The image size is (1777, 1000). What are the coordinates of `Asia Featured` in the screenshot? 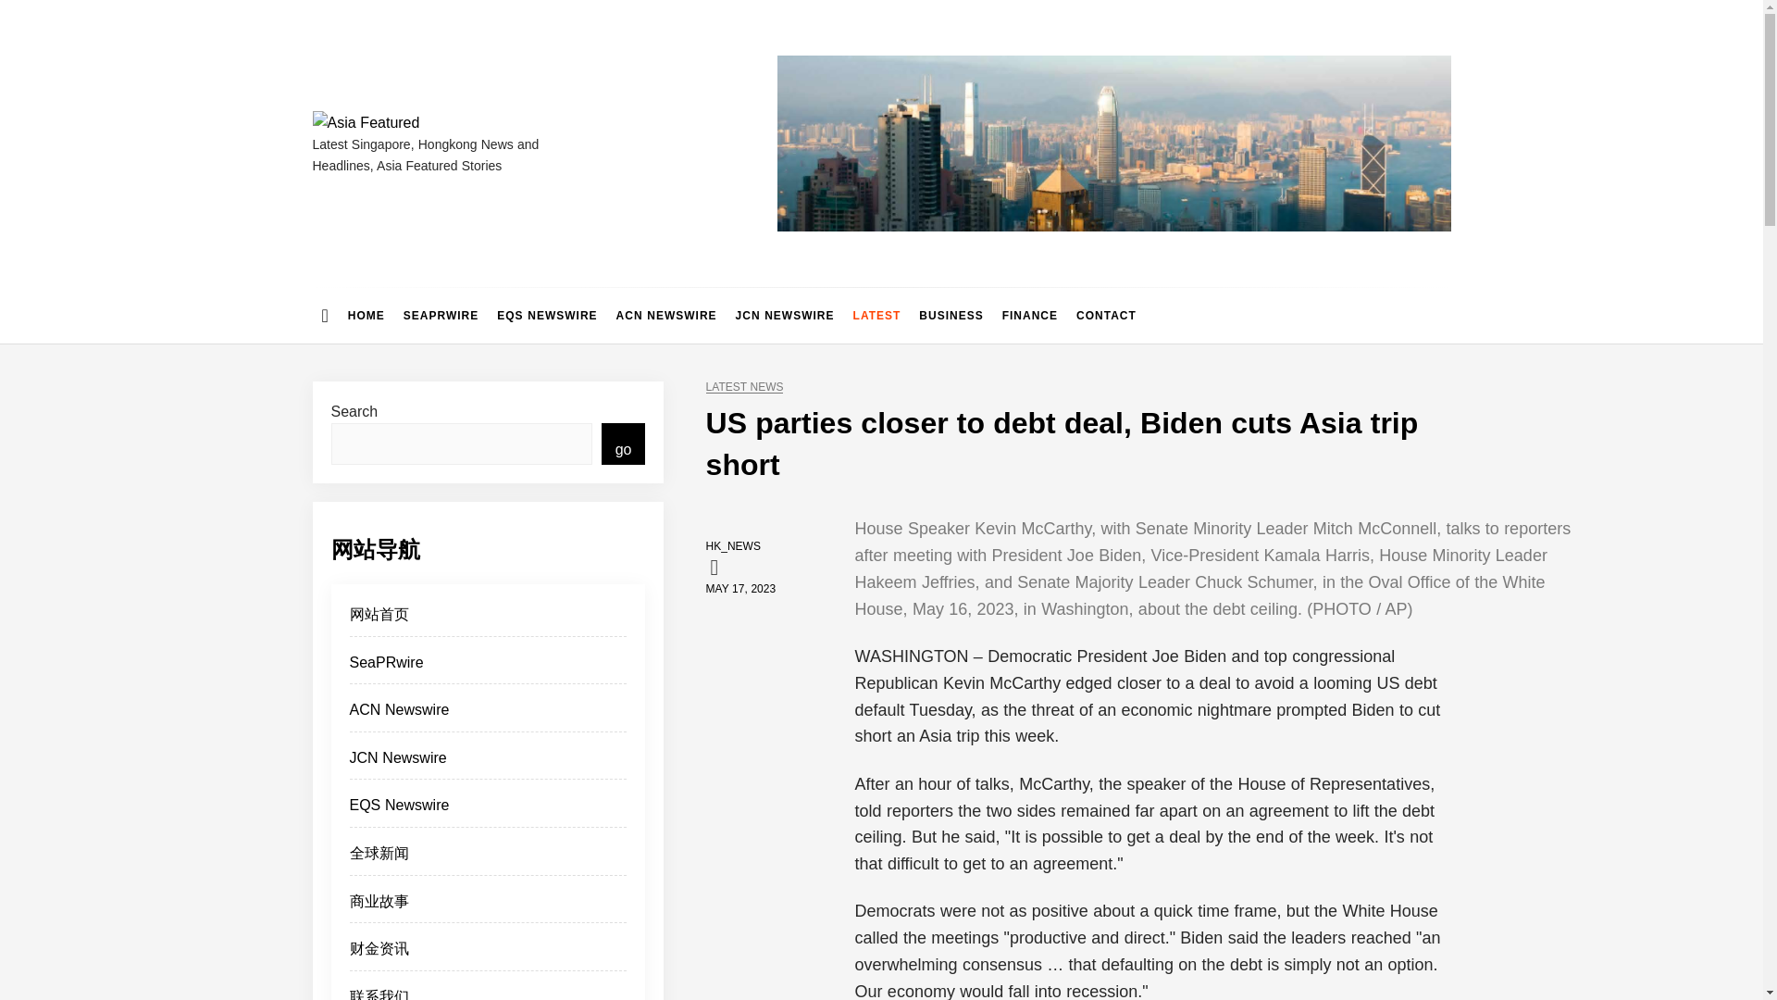 It's located at (416, 152).